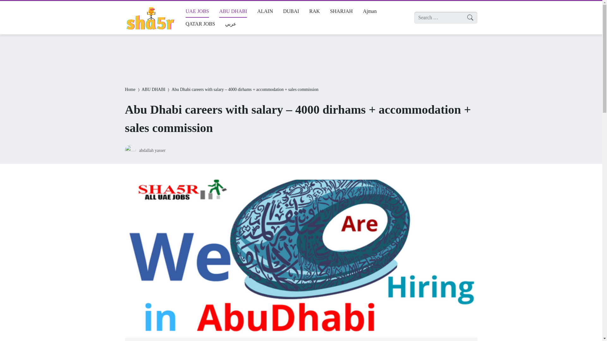 The height and width of the screenshot is (341, 607). Describe the element at coordinates (11, 6) in the screenshot. I see `Search` at that location.